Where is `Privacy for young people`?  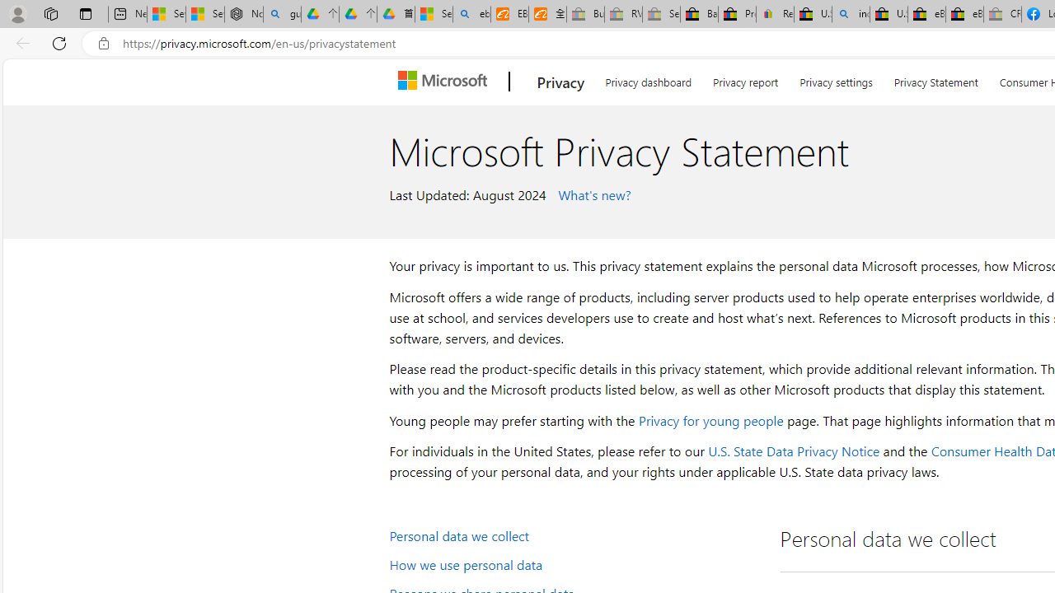 Privacy for young people is located at coordinates (710, 420).